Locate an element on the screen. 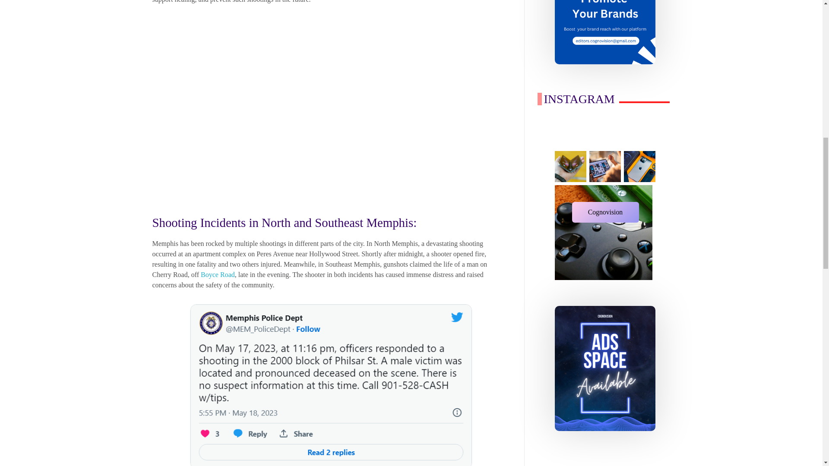  Cognovision is located at coordinates (605, 212).